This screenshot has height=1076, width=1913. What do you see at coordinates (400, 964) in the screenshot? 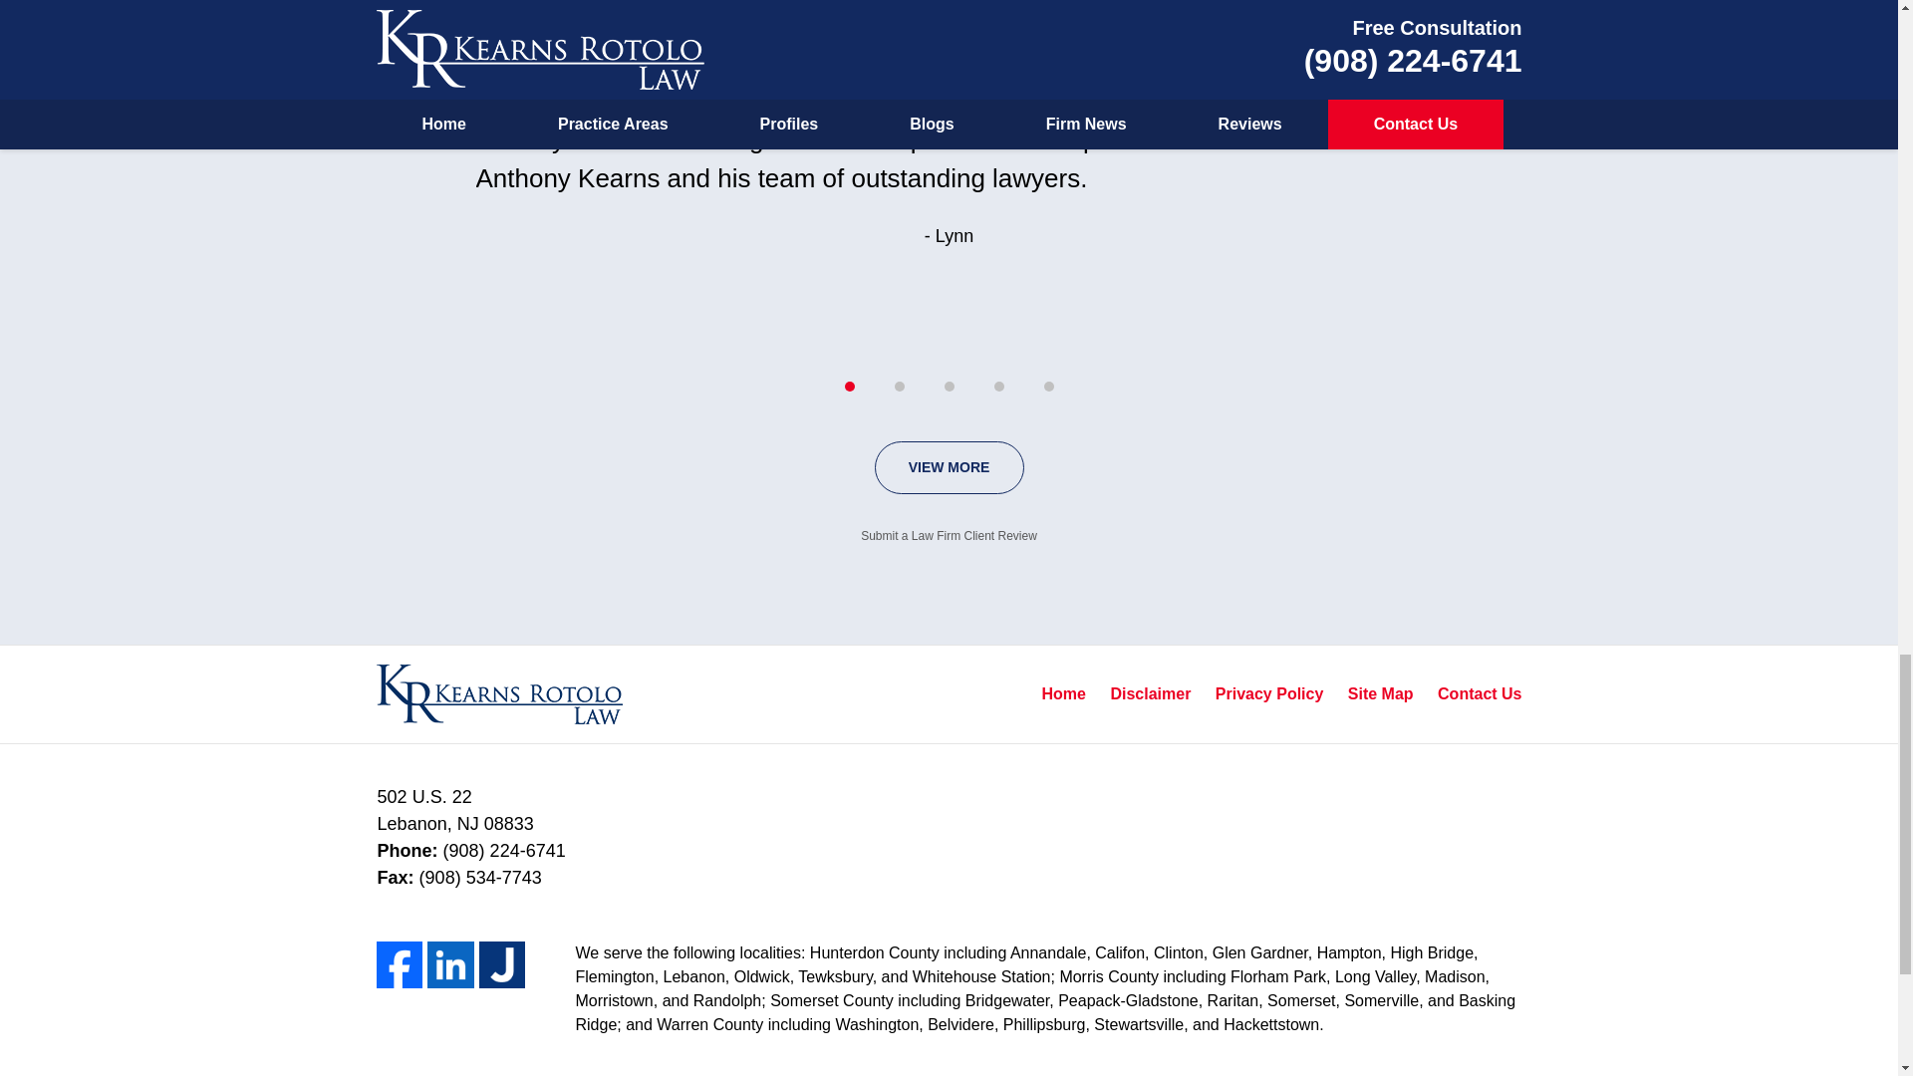
I see `Facebook` at bounding box center [400, 964].